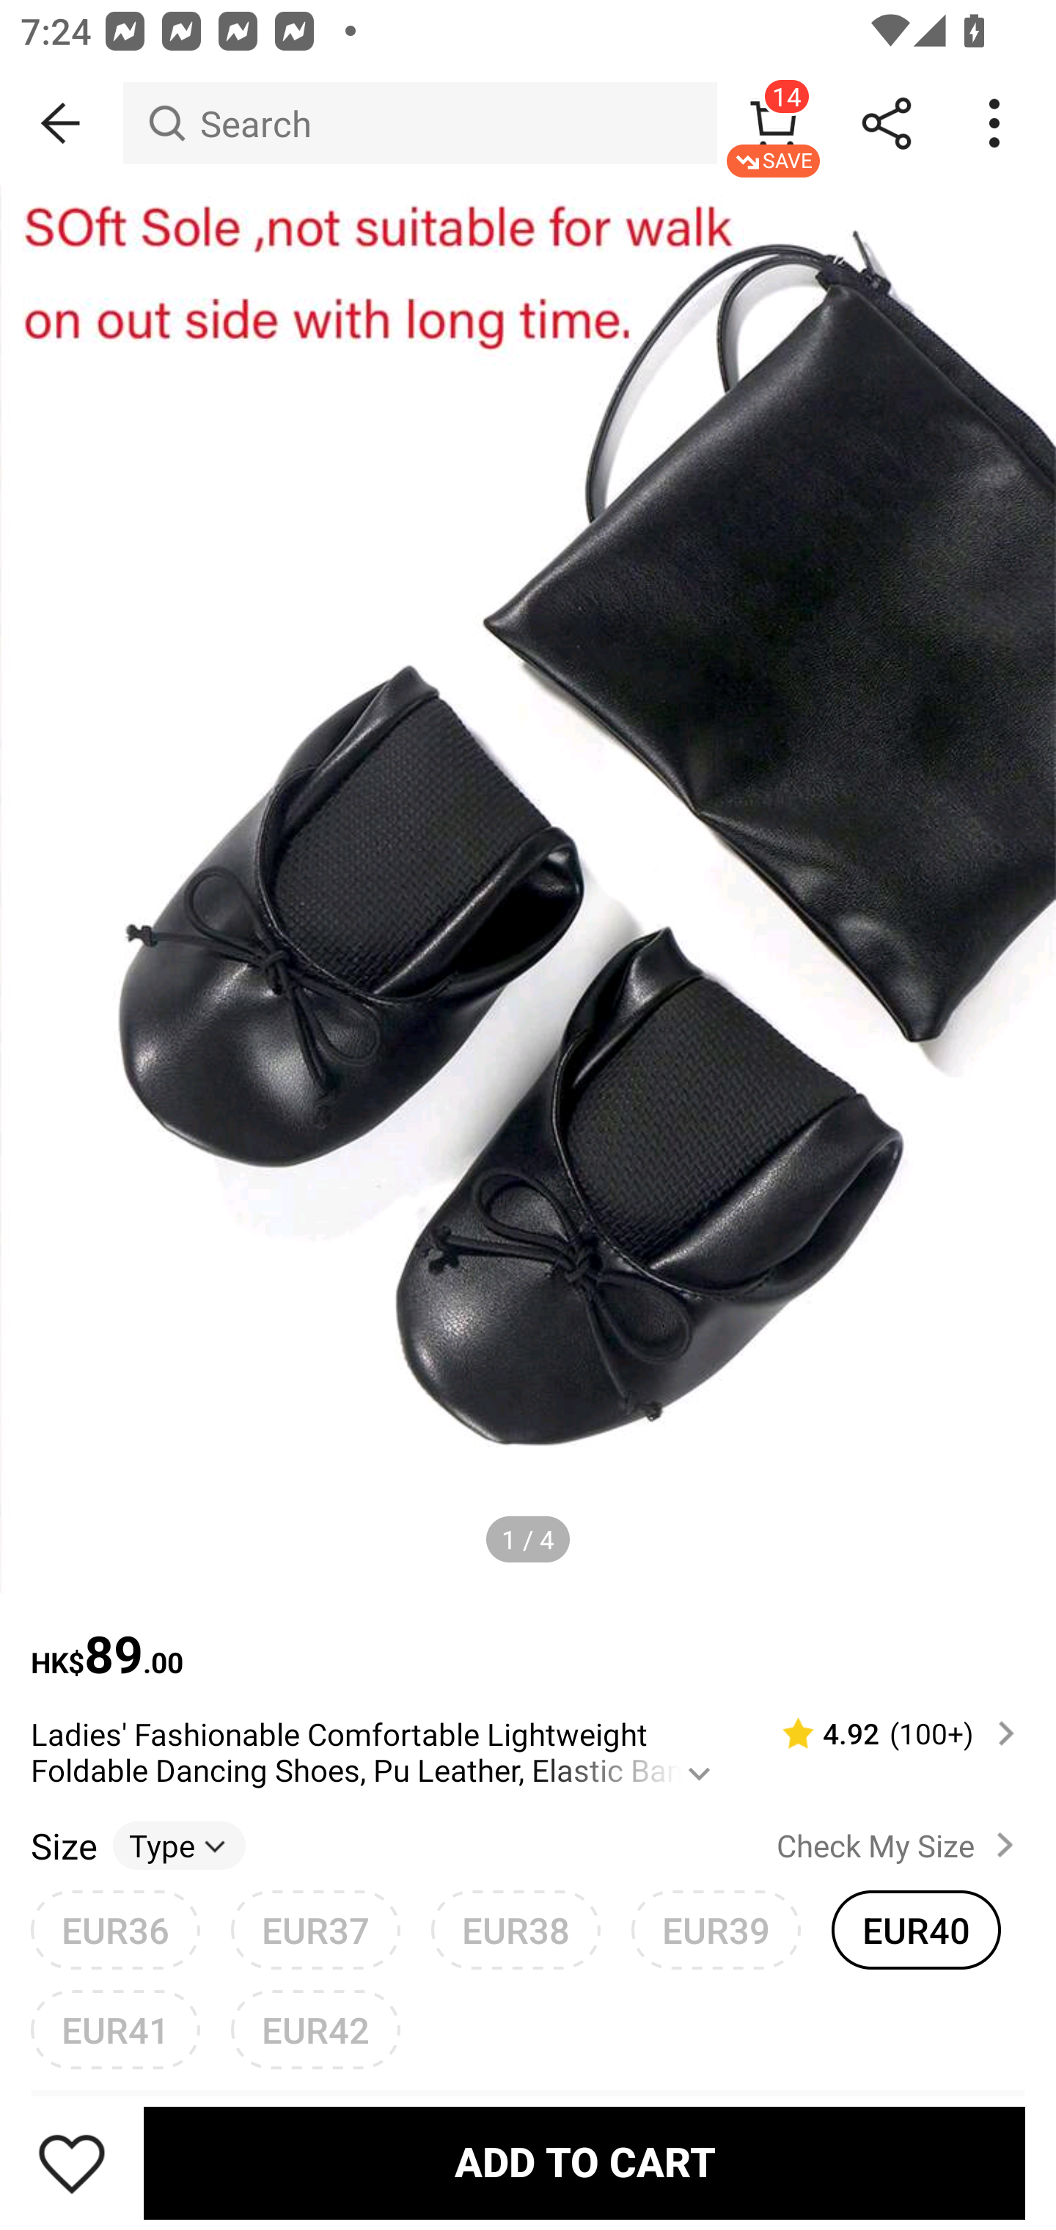 This screenshot has height=2230, width=1056. I want to click on 14 SAVE, so click(773, 123).